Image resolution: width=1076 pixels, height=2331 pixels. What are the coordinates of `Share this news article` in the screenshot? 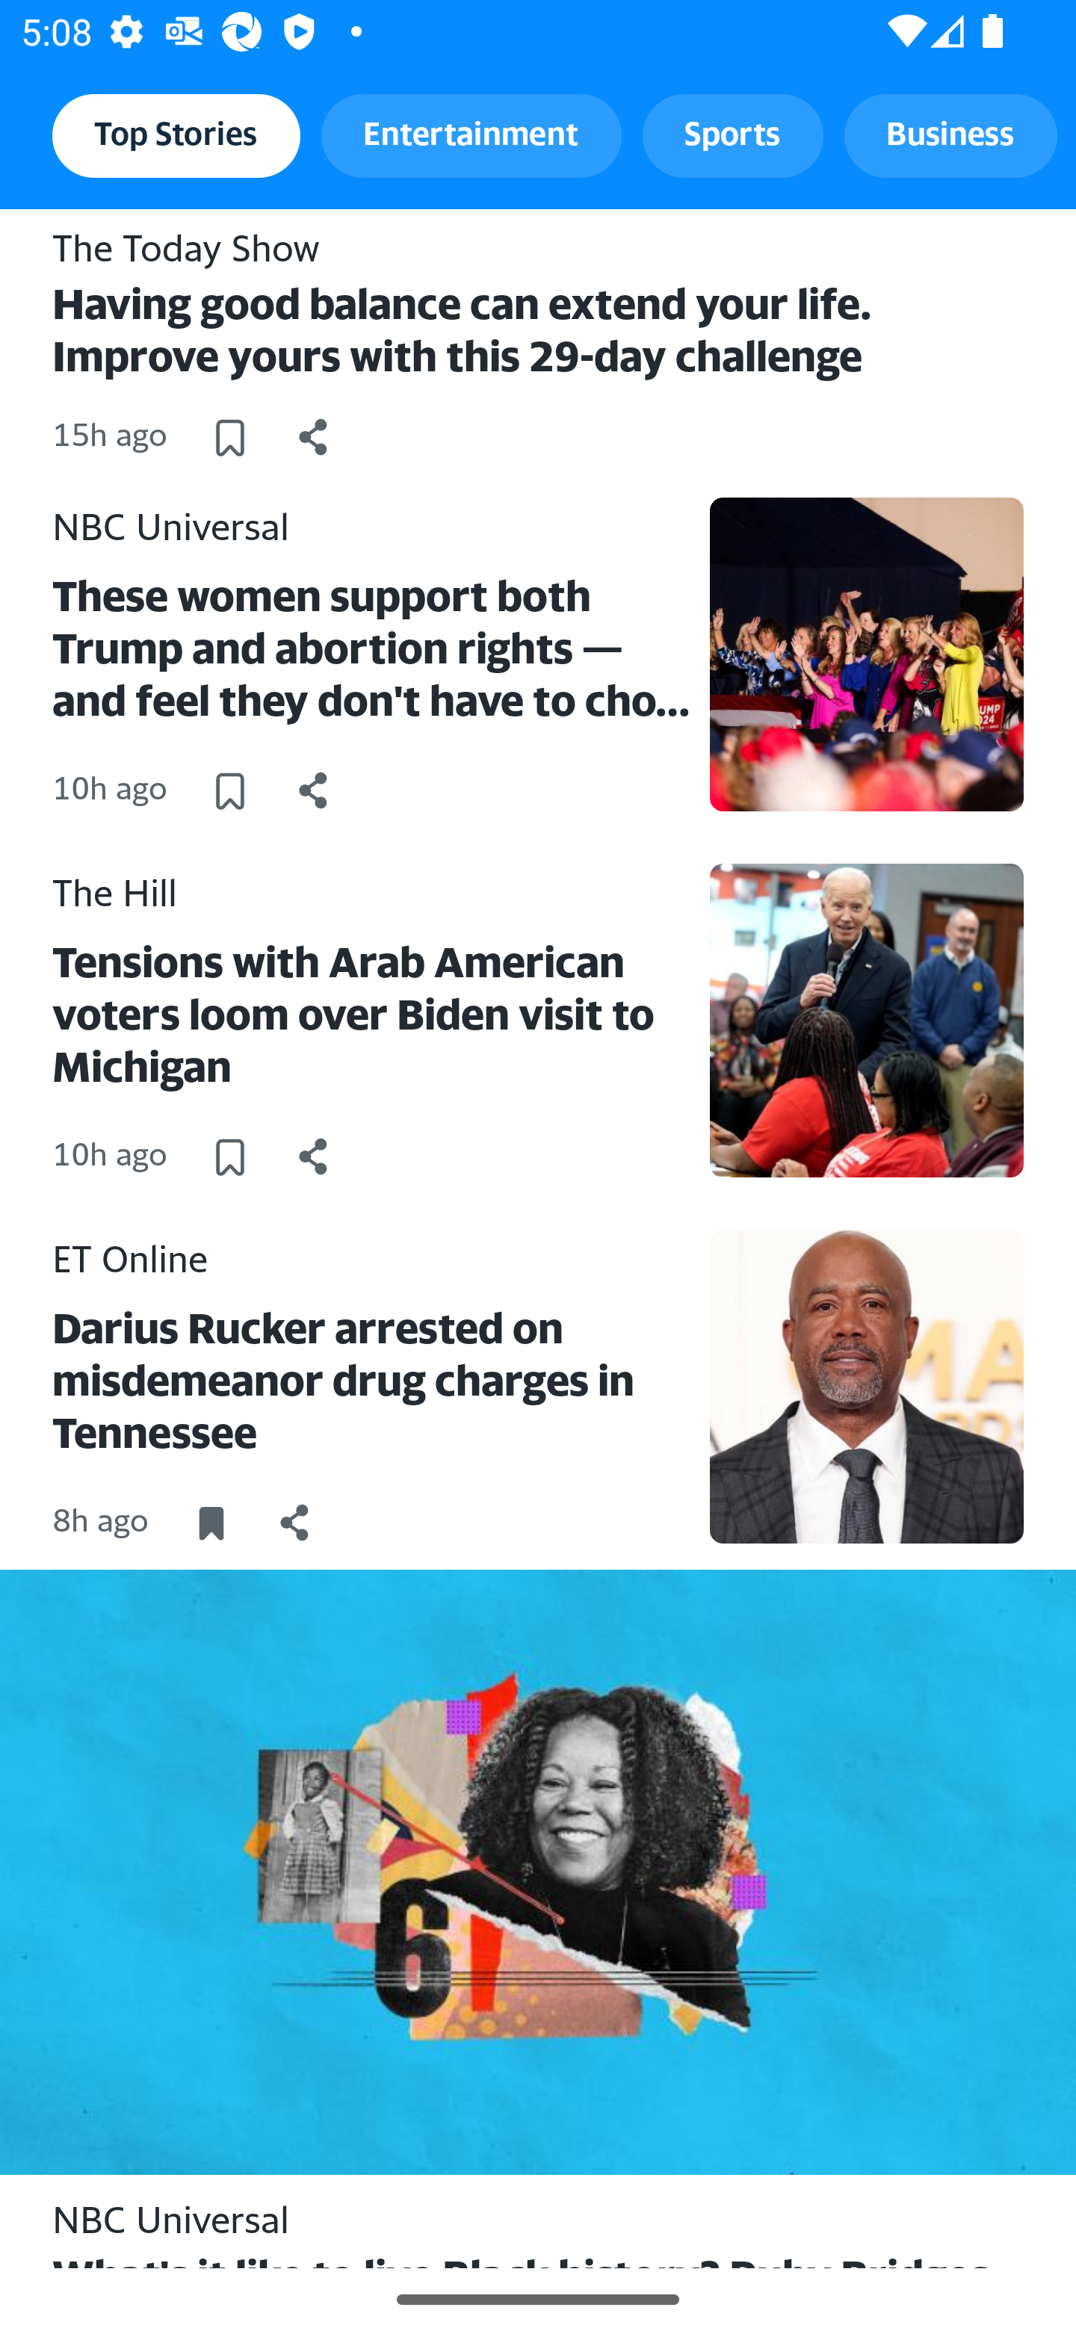 It's located at (295, 1522).